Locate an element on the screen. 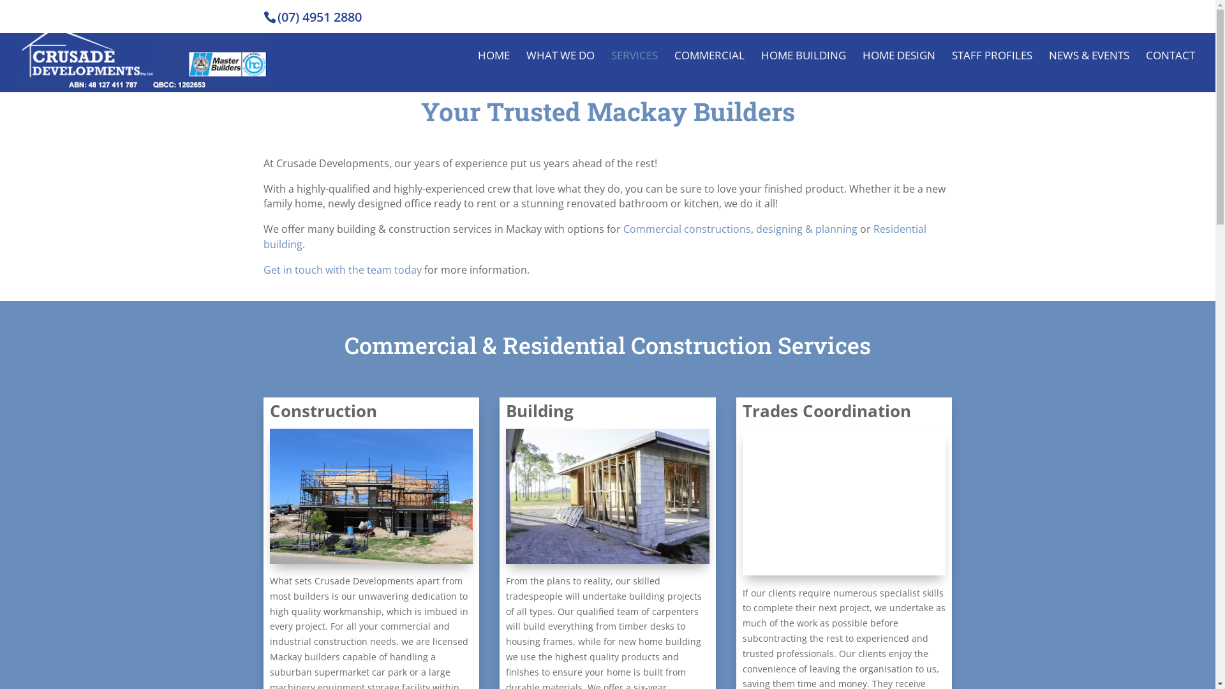 The image size is (1225, 689). CONTACT is located at coordinates (1170, 71).